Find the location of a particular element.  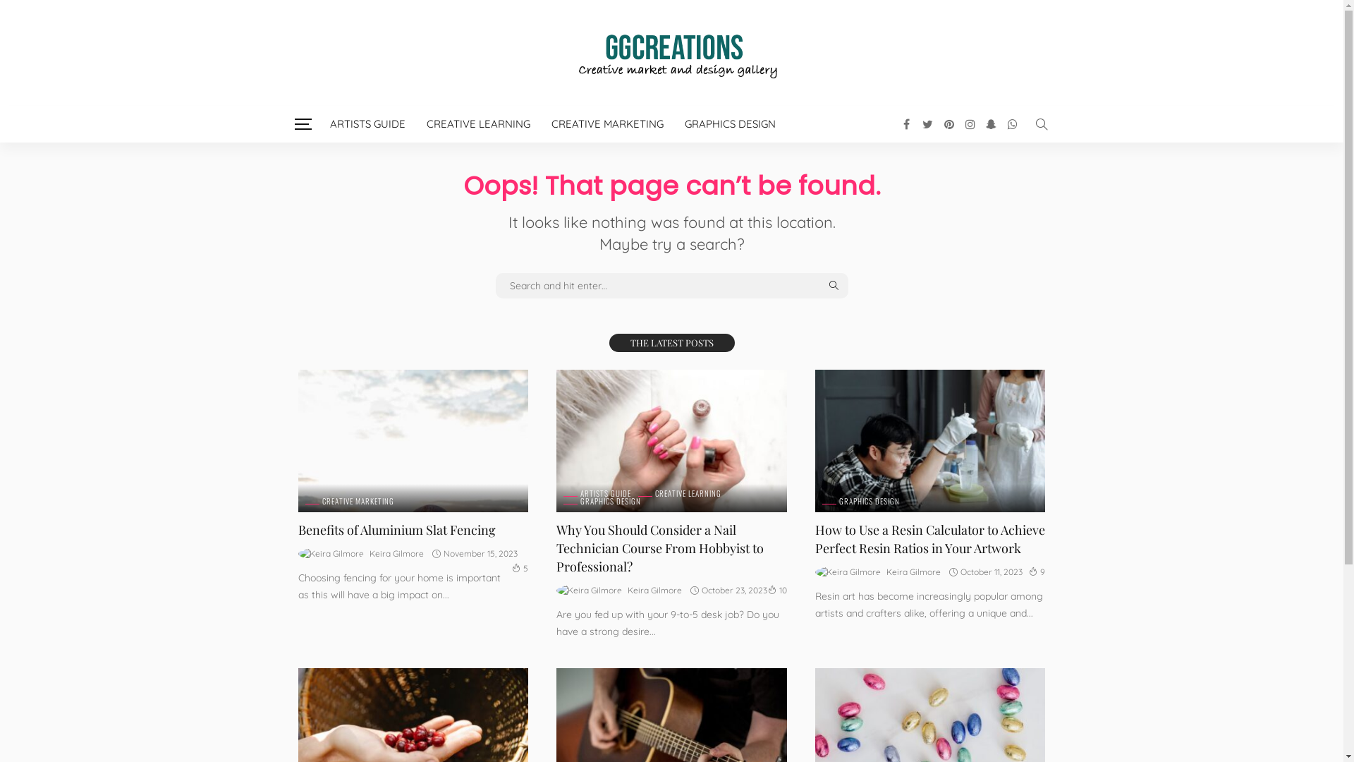

CREATIVE LEARNING is located at coordinates (680, 494).